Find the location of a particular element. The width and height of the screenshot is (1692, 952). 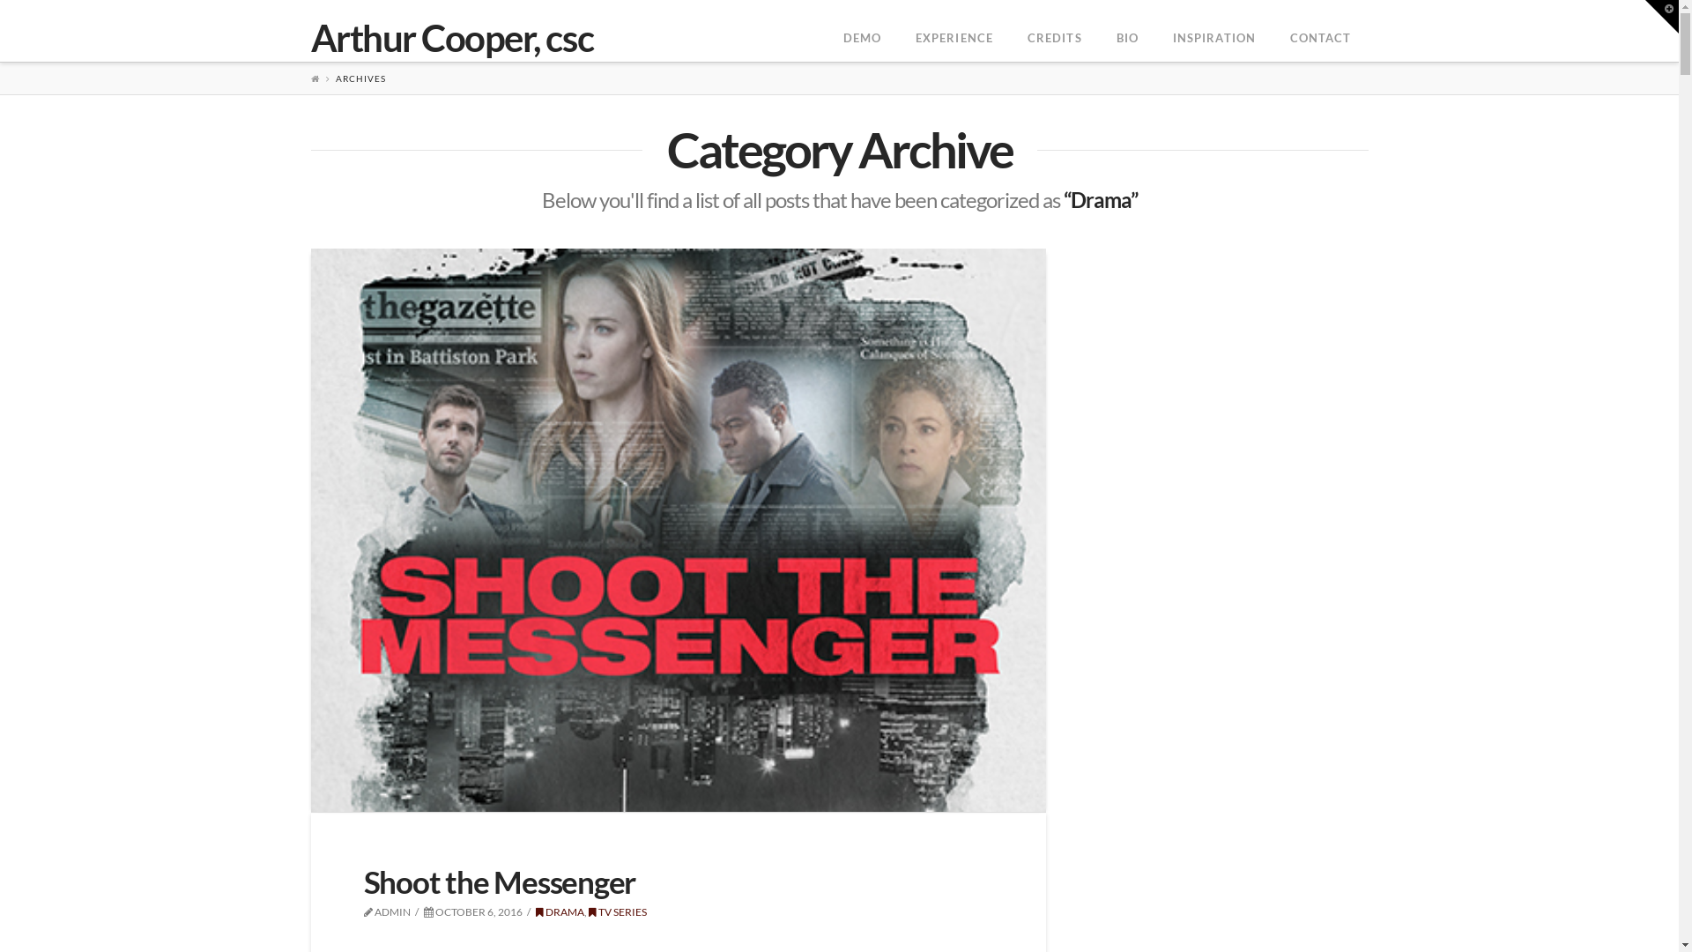

Permalink to: "Shoot the Messenger" is located at coordinates (678, 530).